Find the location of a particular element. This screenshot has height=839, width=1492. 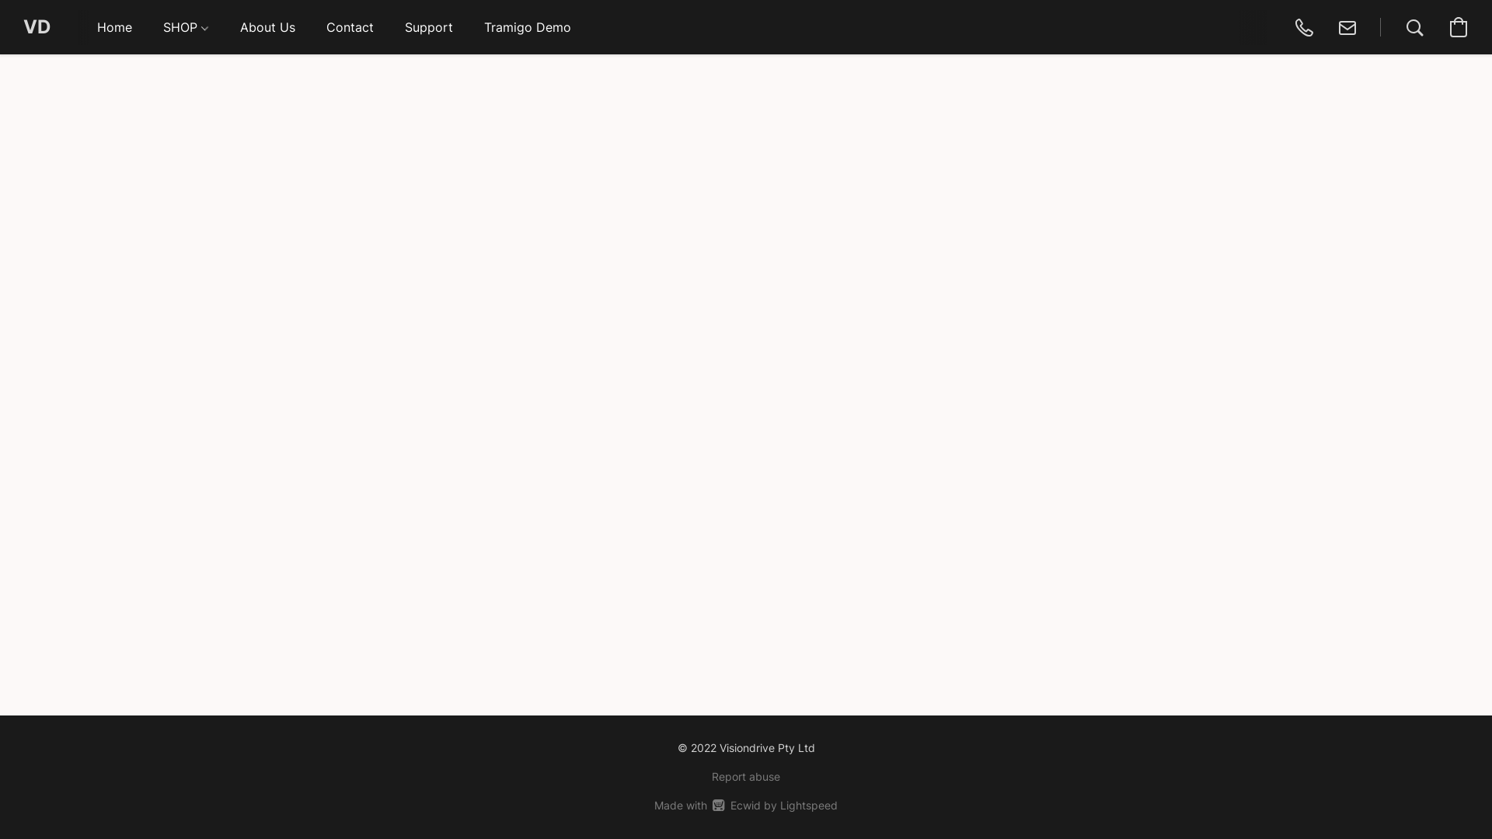

Tramigo Demo is located at coordinates (528, 27).